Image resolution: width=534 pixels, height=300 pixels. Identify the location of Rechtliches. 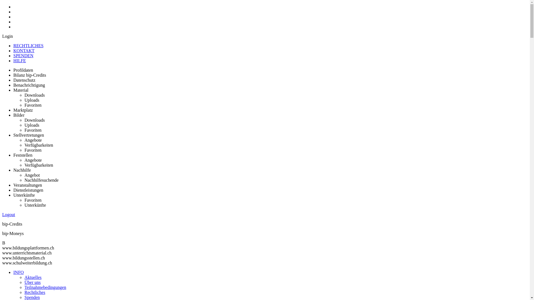
(35, 292).